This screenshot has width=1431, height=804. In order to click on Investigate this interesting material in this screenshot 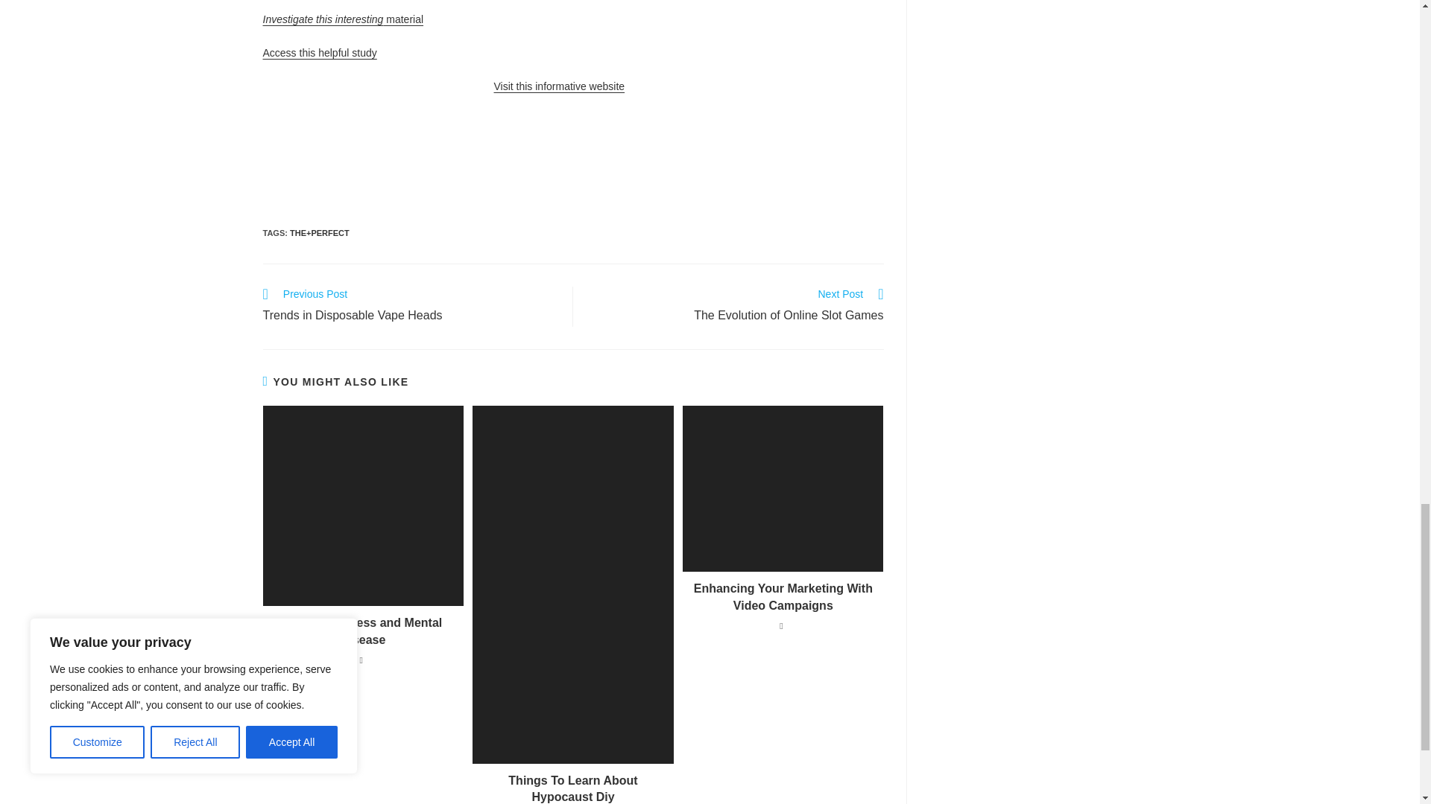, I will do `click(343, 19)`.